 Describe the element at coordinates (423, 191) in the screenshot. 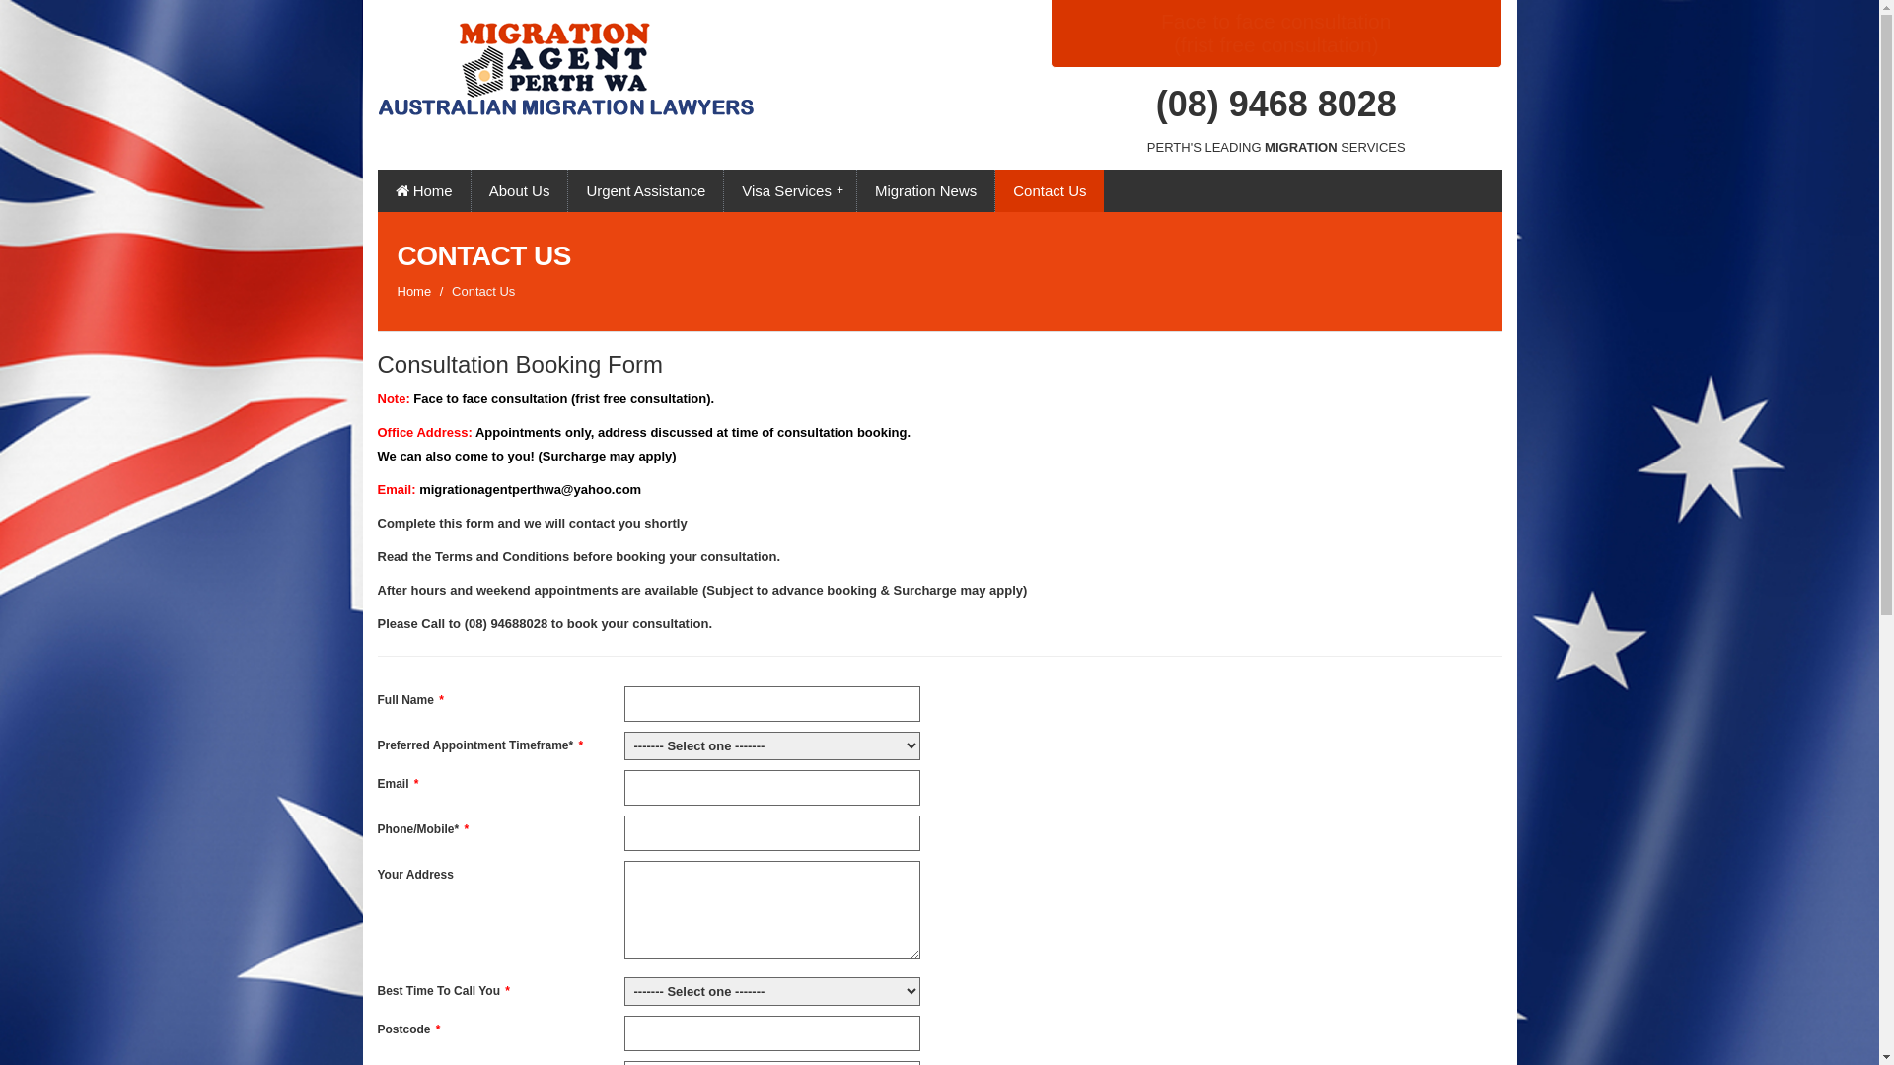

I see `Home` at that location.